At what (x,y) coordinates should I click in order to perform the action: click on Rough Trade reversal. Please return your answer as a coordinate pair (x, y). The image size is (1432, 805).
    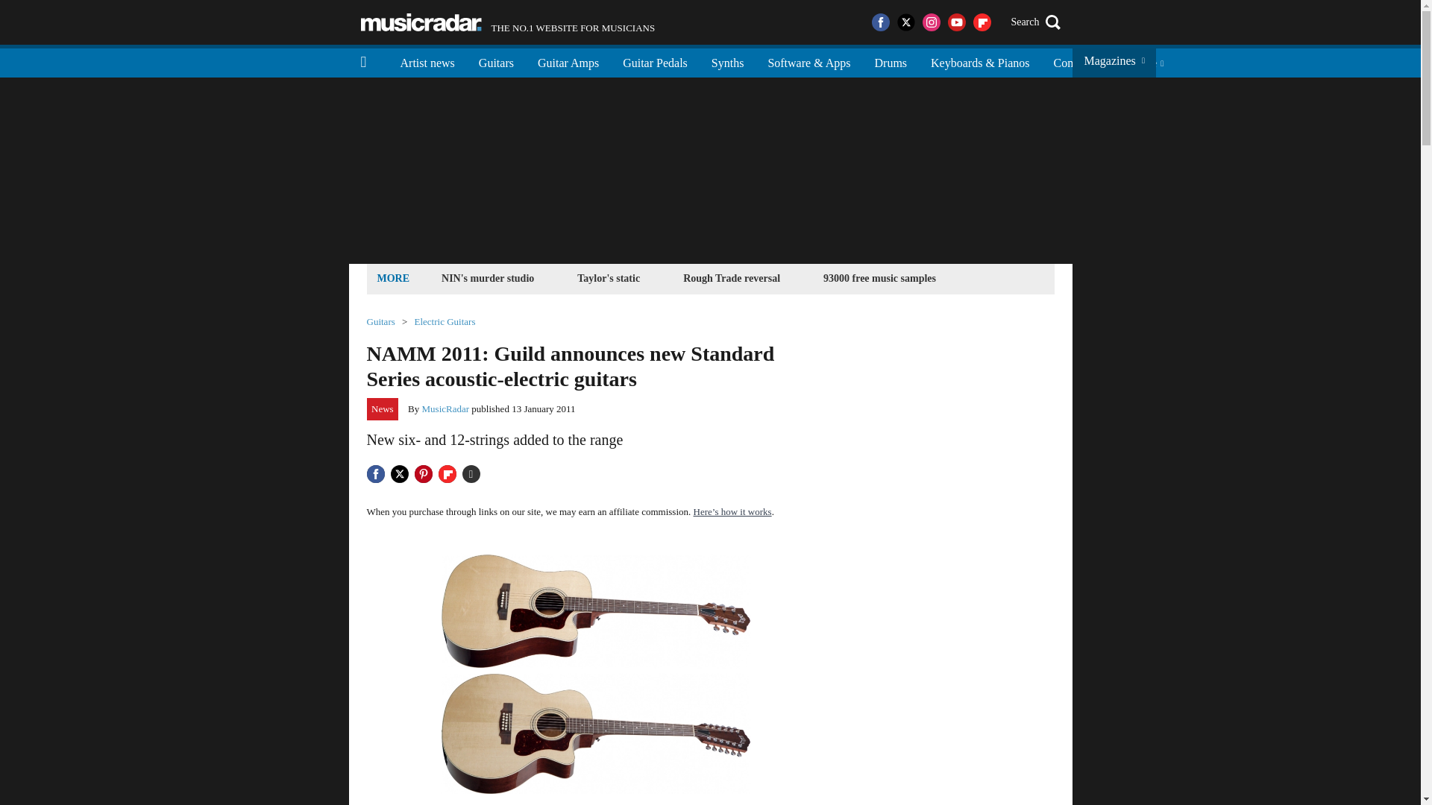
    Looking at the image, I should click on (731, 277).